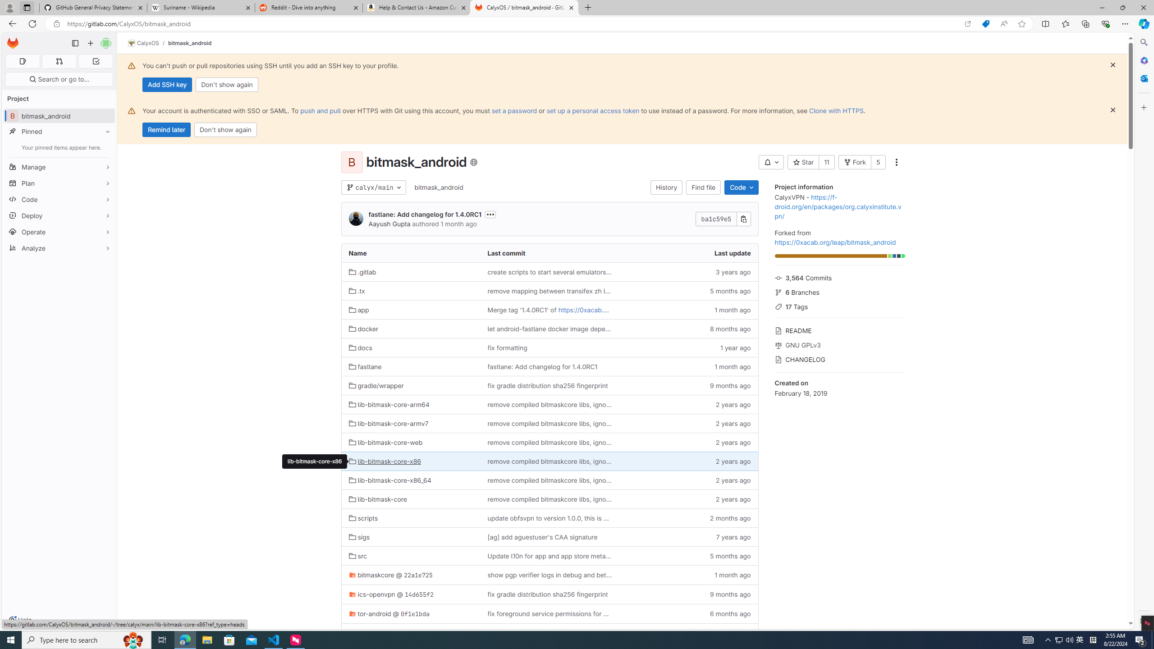  I want to click on https://0xacab.org/leap/bitmask_android, so click(619, 310).